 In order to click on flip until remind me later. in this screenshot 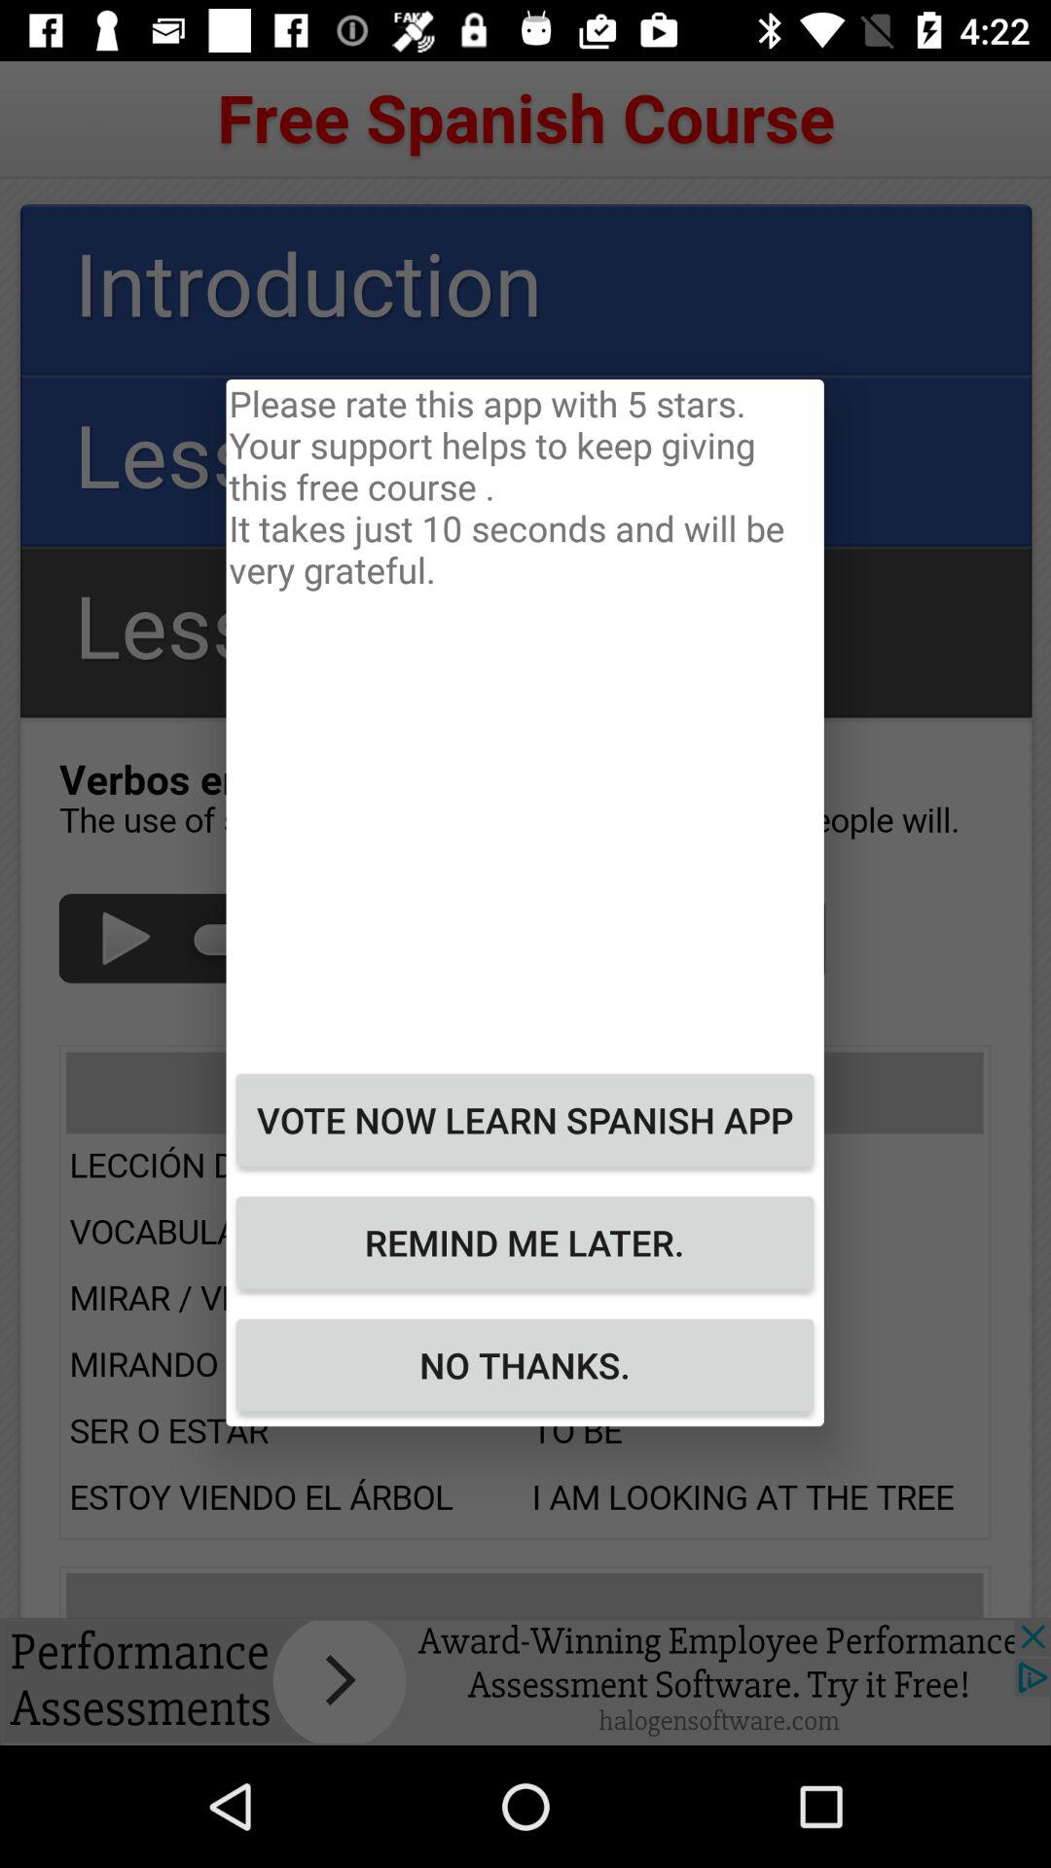, I will do `click(525, 1242)`.